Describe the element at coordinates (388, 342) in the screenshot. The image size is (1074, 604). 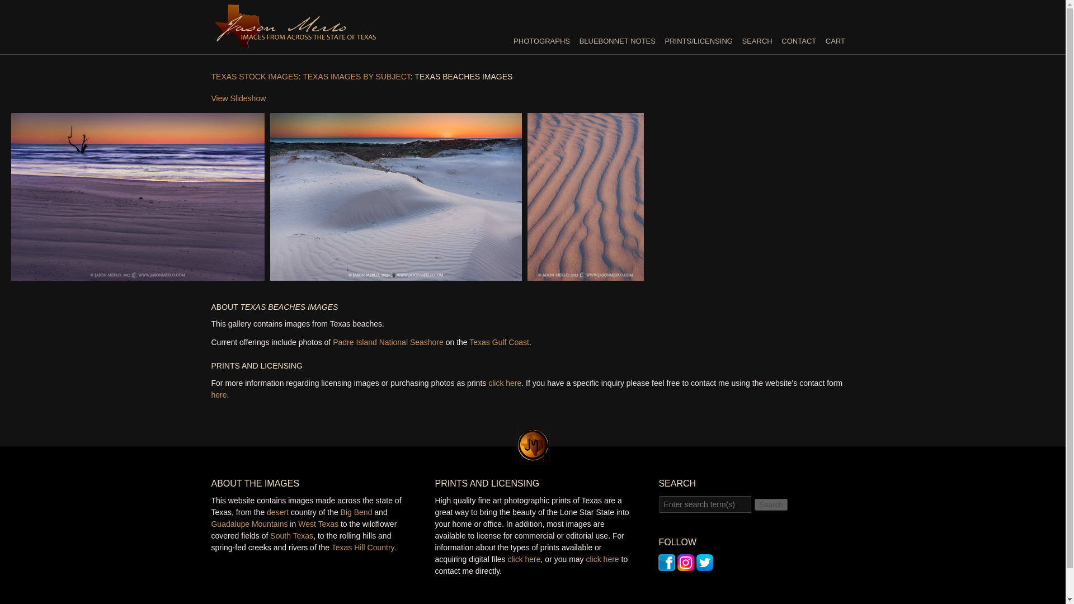
I see `Padre Island National Seashore` at that location.